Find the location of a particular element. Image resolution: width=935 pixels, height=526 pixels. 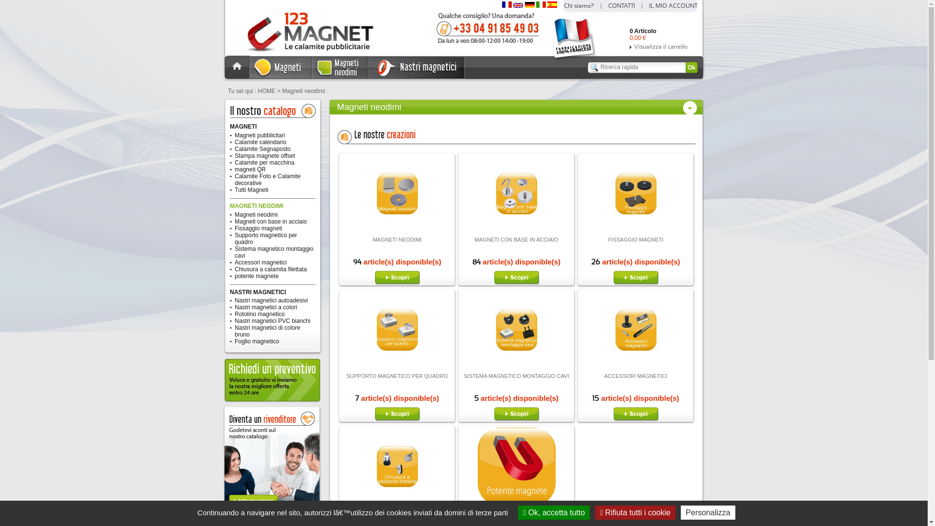

Accessori magnetici is located at coordinates (636, 367).